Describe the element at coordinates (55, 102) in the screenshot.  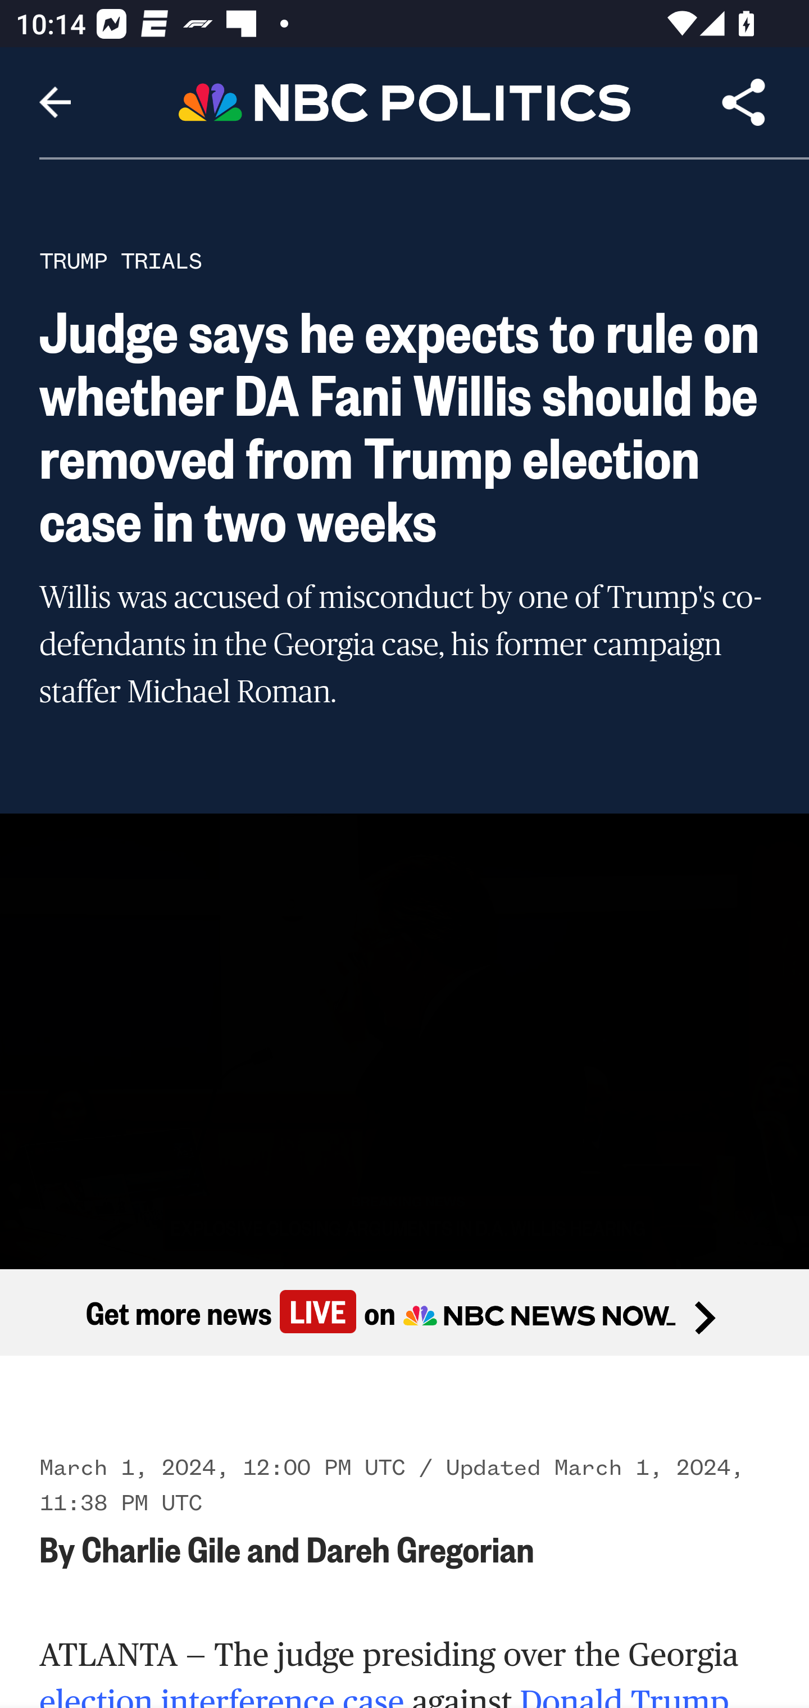
I see `Navigate up` at that location.